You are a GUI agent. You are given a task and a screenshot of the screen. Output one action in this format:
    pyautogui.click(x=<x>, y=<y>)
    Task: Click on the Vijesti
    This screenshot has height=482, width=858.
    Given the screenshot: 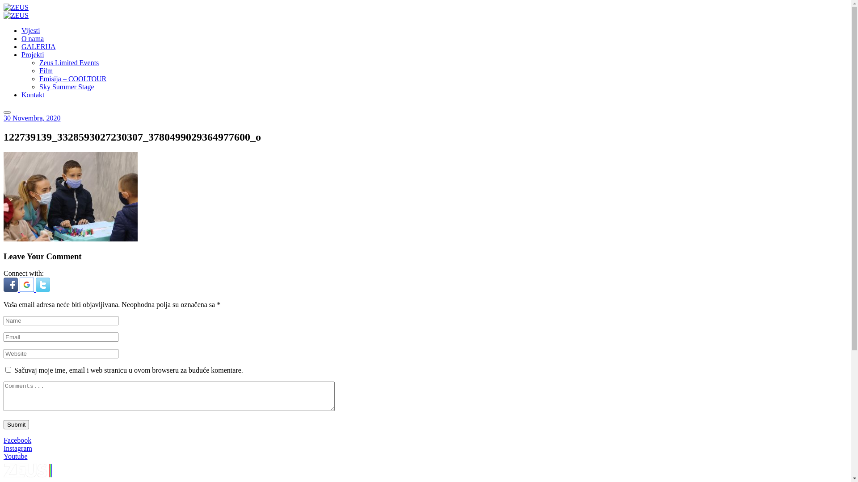 What is the action you would take?
    pyautogui.click(x=31, y=30)
    